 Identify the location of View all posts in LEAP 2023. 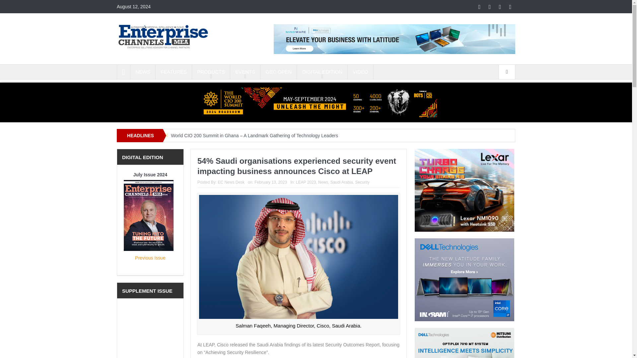
(306, 182).